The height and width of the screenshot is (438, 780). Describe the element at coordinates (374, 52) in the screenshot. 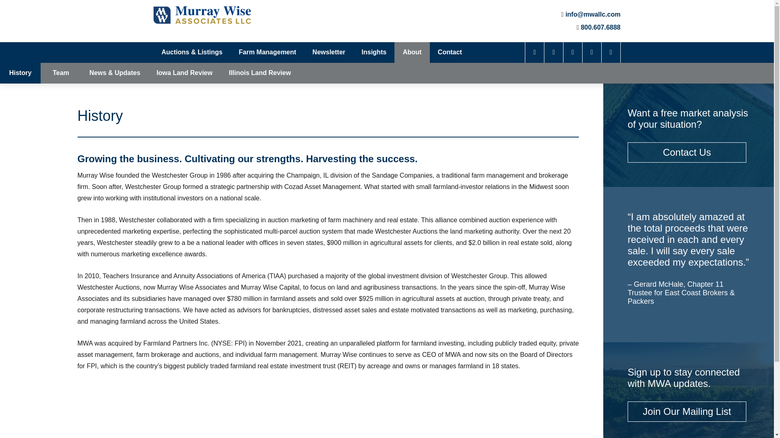

I see `Insights` at that location.